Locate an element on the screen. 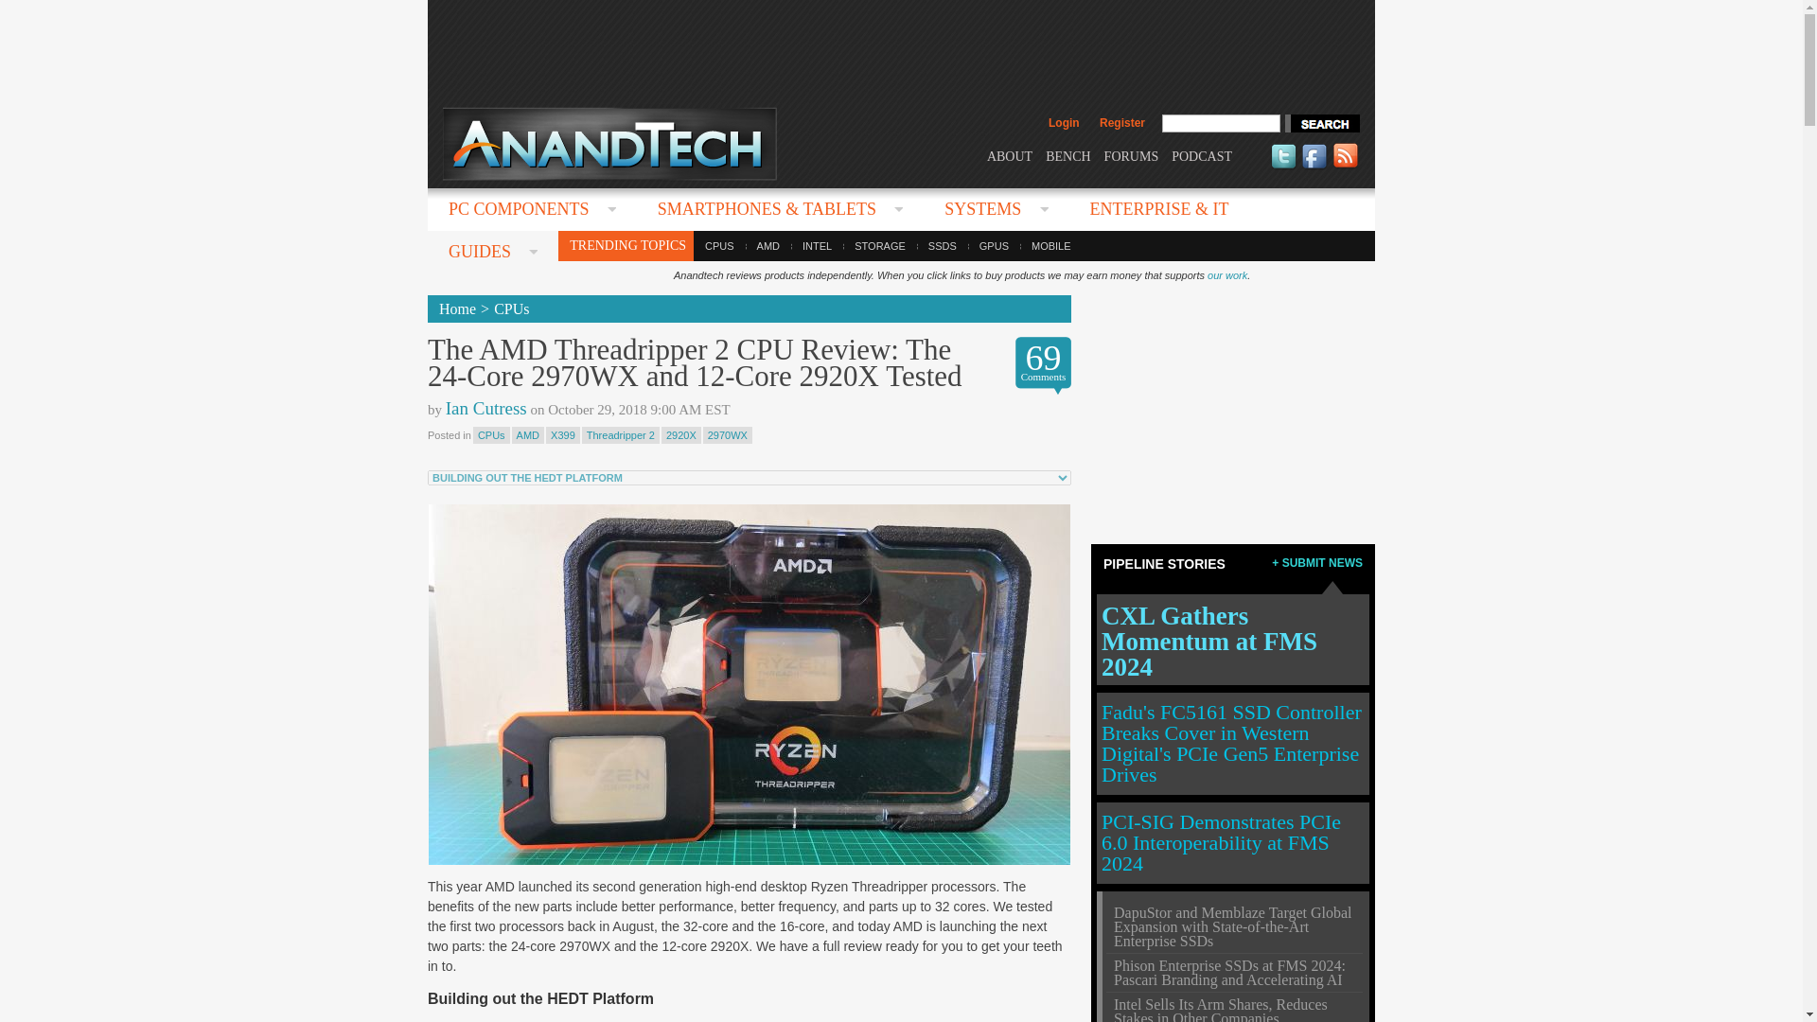  PODCAST is located at coordinates (1202, 155).